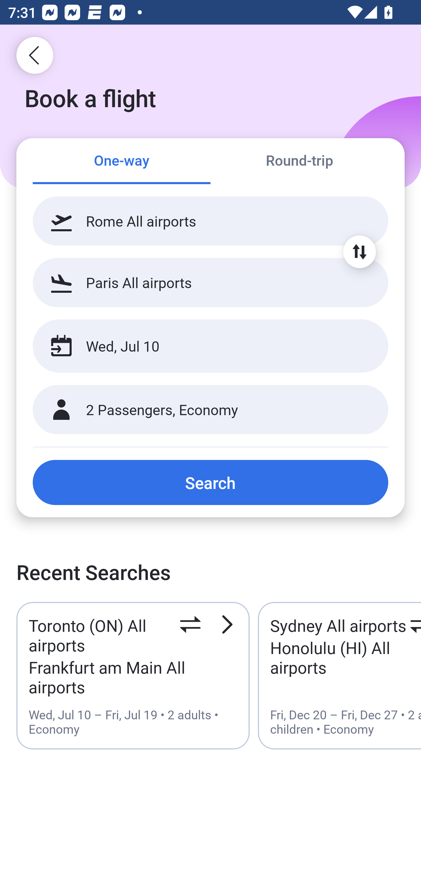 Image resolution: width=421 pixels, height=890 pixels. I want to click on 2 Passengers, Economy, so click(210, 410).